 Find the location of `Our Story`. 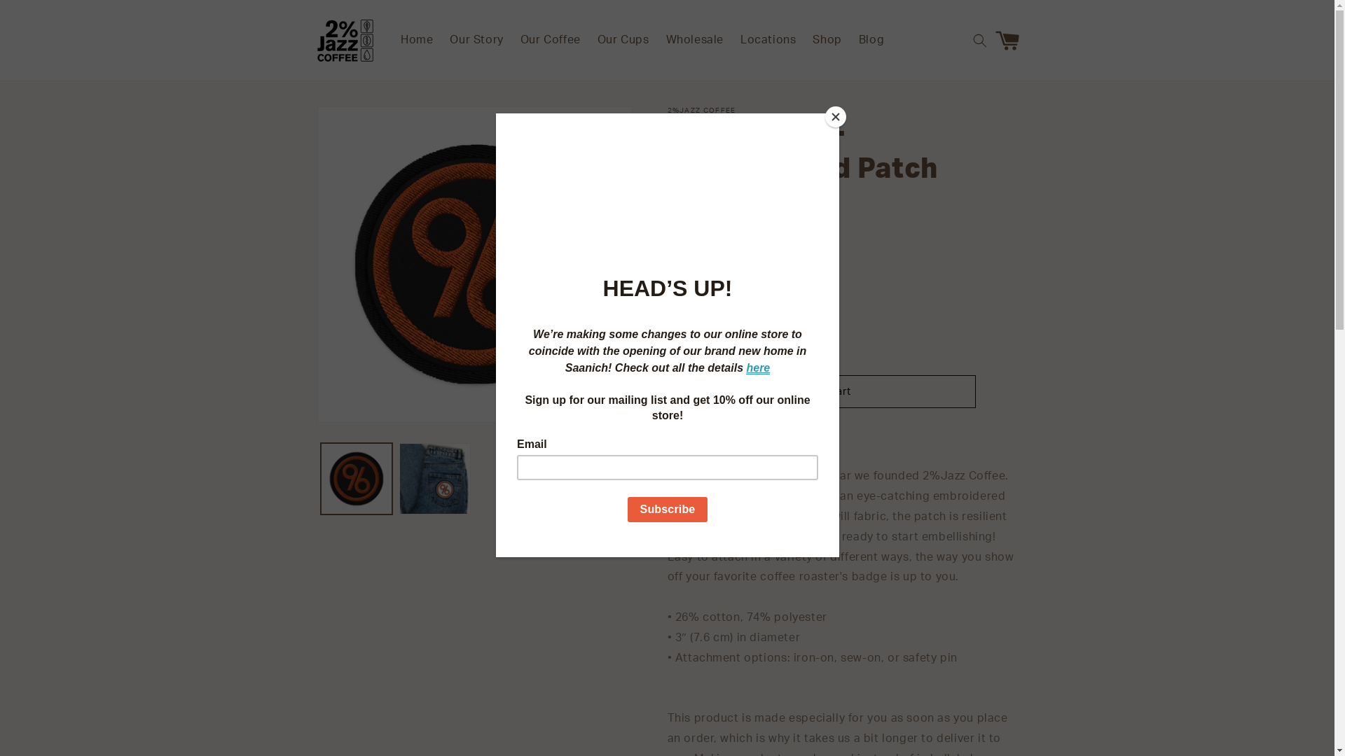

Our Story is located at coordinates (476, 41).